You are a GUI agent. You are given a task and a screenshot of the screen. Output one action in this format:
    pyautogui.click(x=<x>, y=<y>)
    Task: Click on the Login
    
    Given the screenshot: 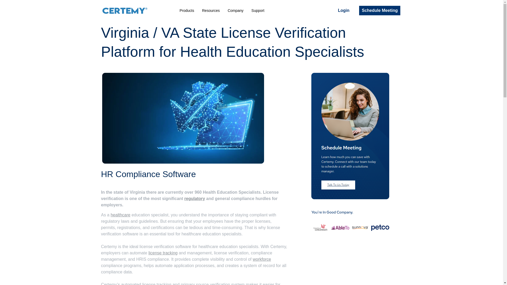 What is the action you would take?
    pyautogui.click(x=344, y=11)
    